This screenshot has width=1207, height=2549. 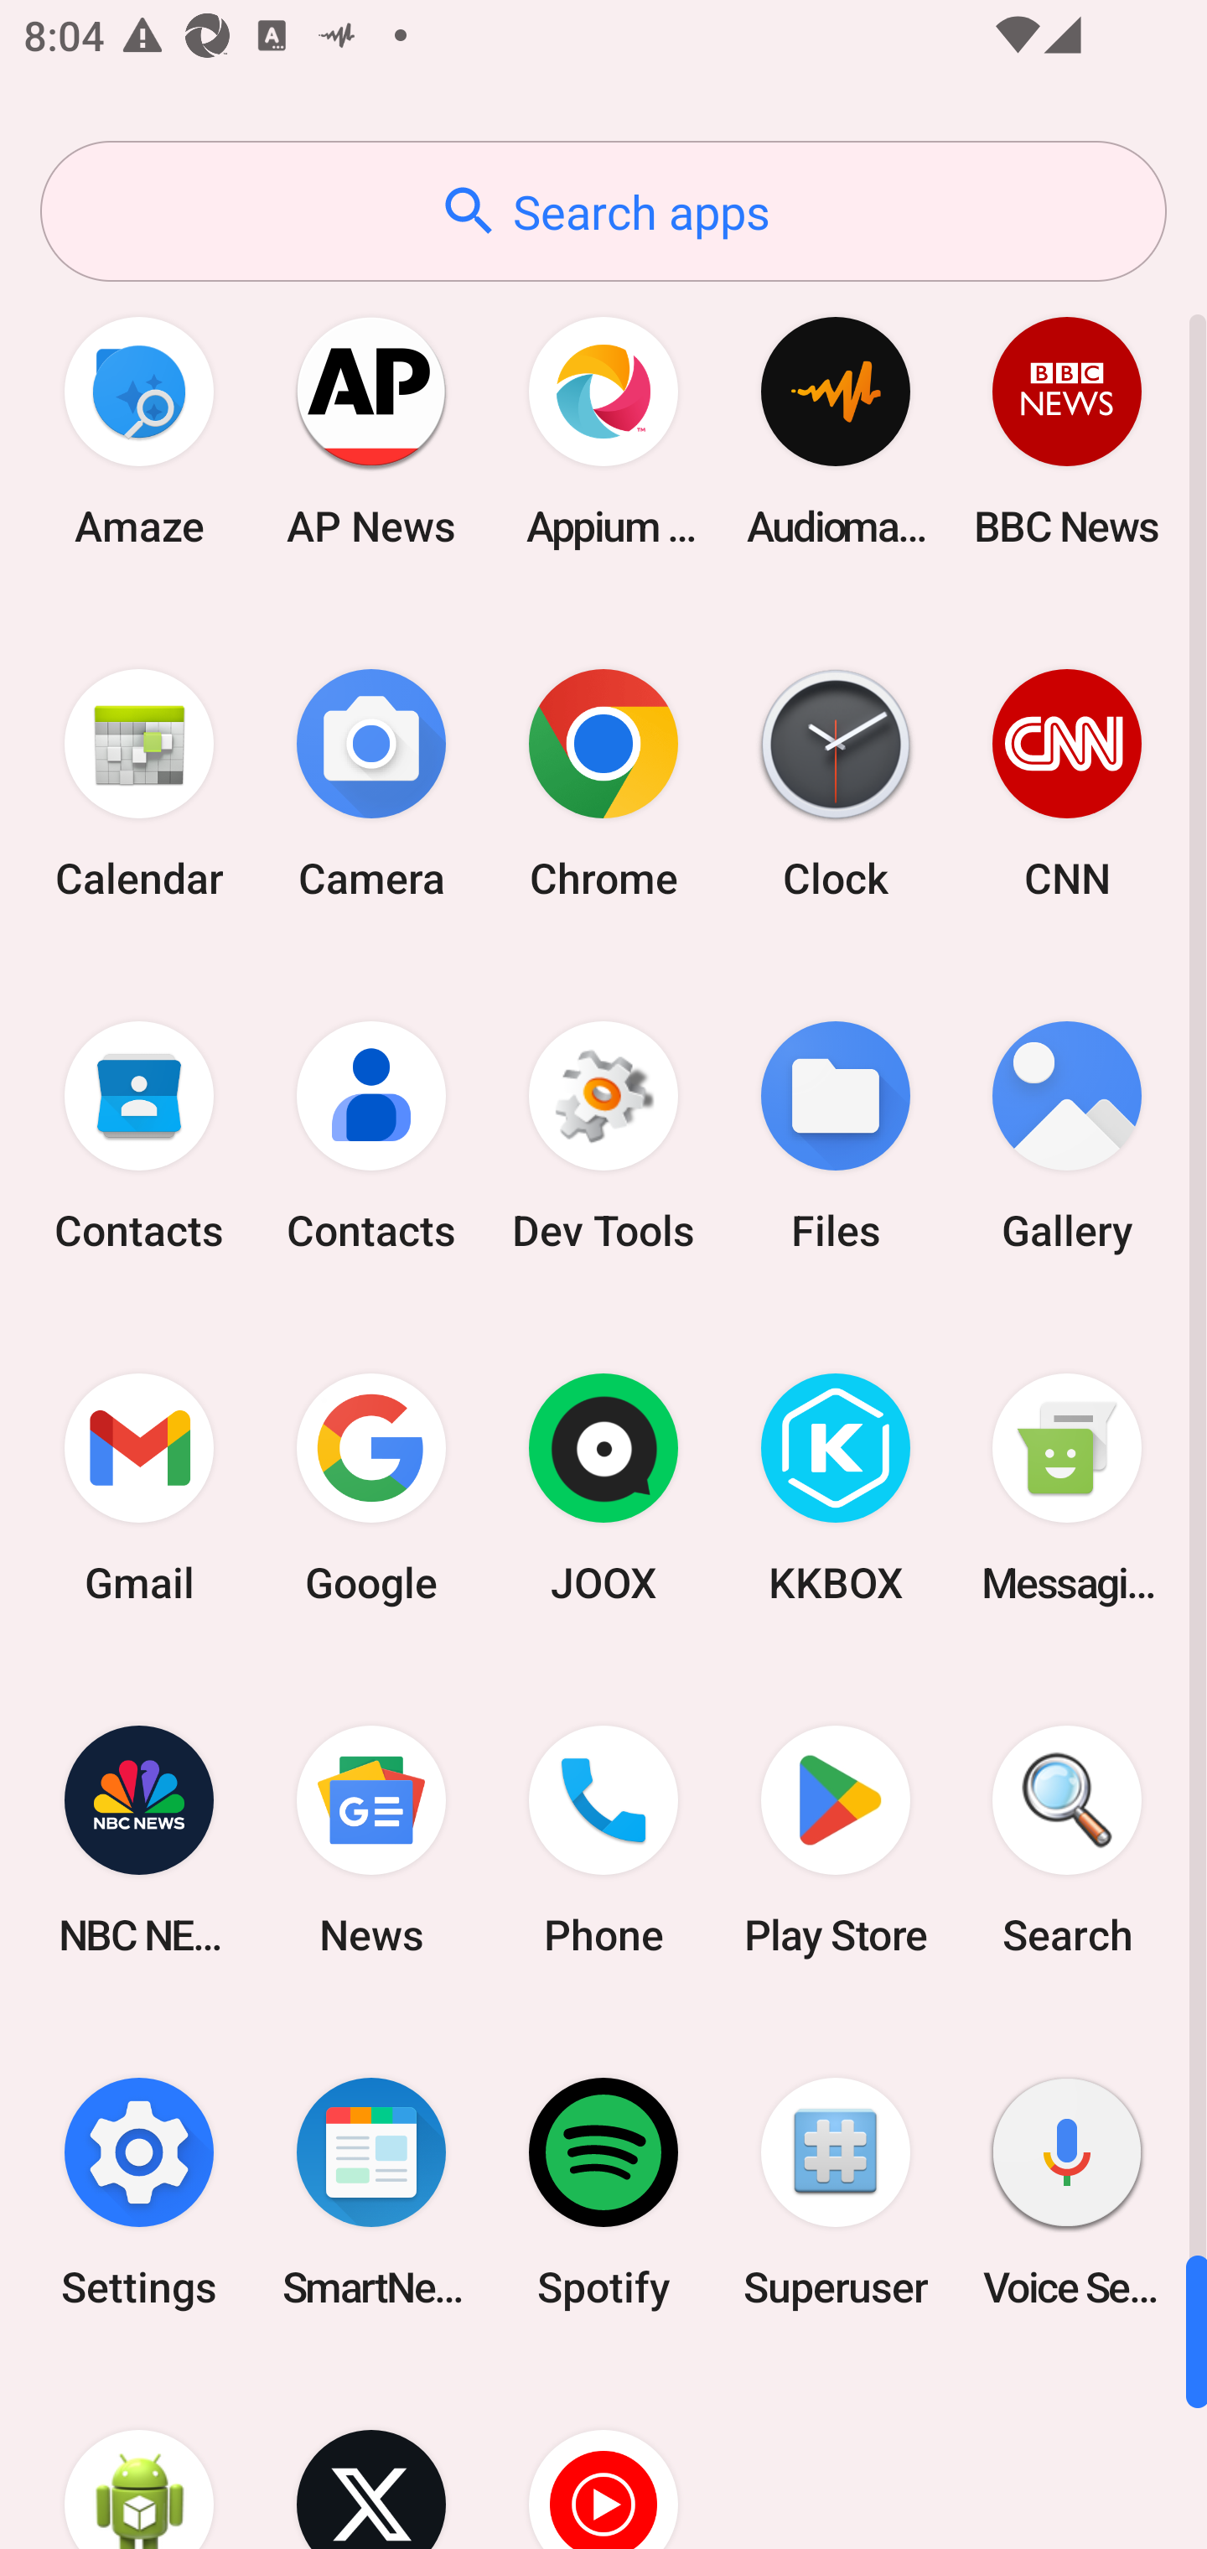 I want to click on Spotify, so click(x=603, y=2192).